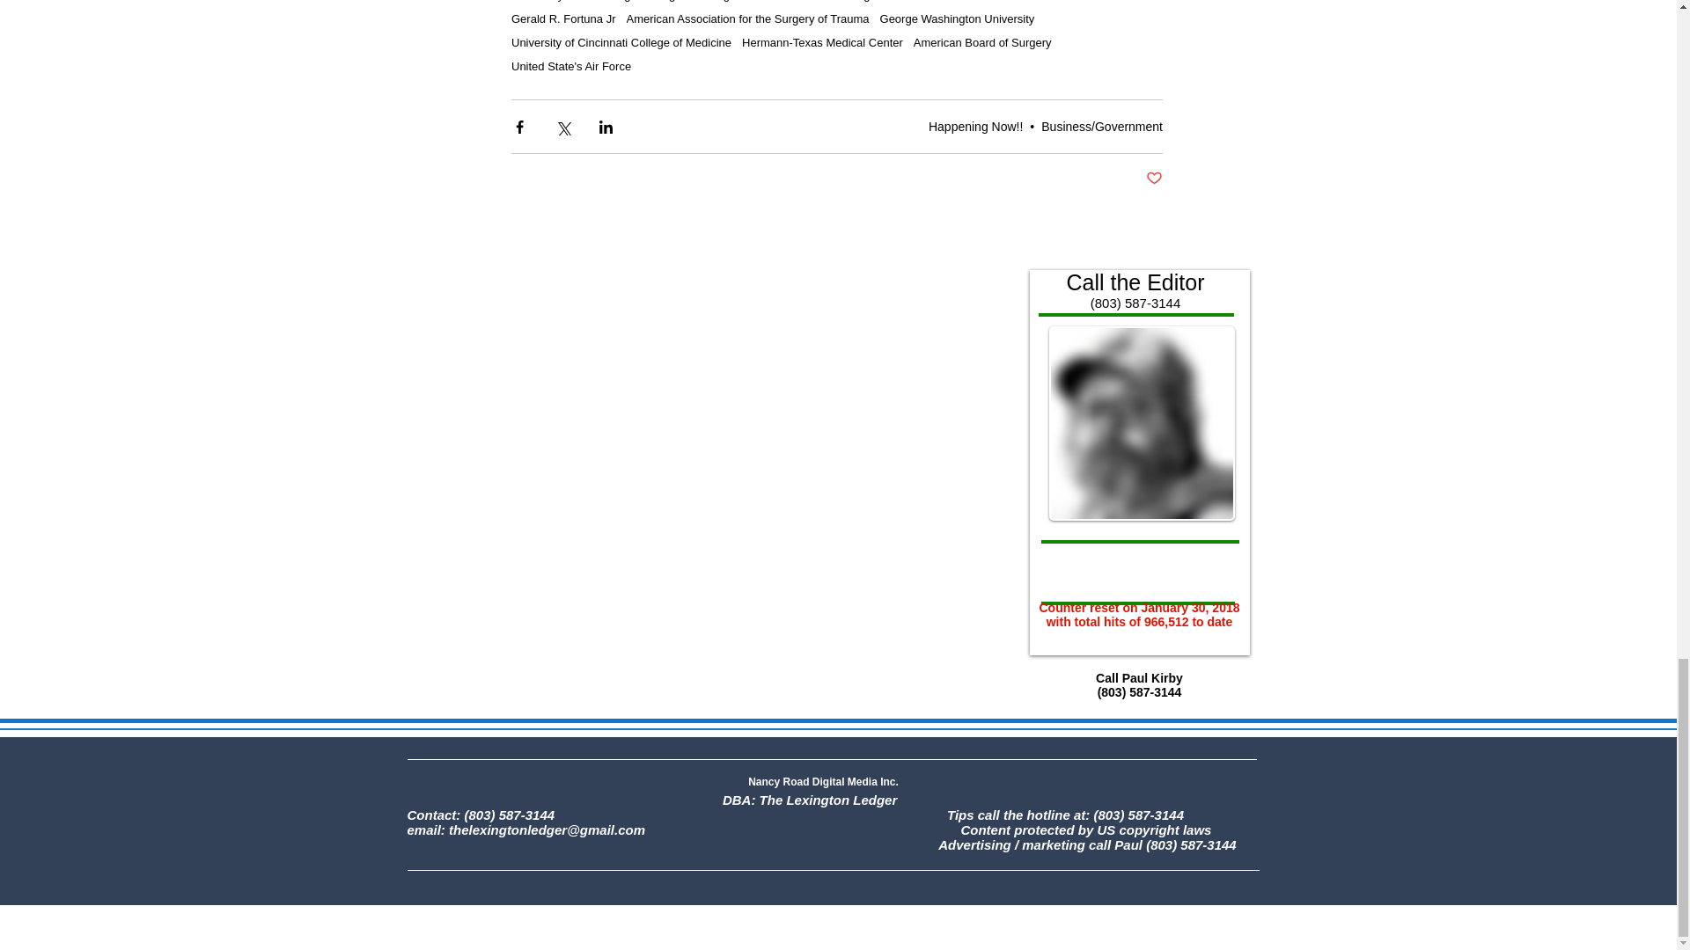 Image resolution: width=1690 pixels, height=950 pixels. Describe the element at coordinates (760, 1) in the screenshot. I see `Lexington Medical Center` at that location.